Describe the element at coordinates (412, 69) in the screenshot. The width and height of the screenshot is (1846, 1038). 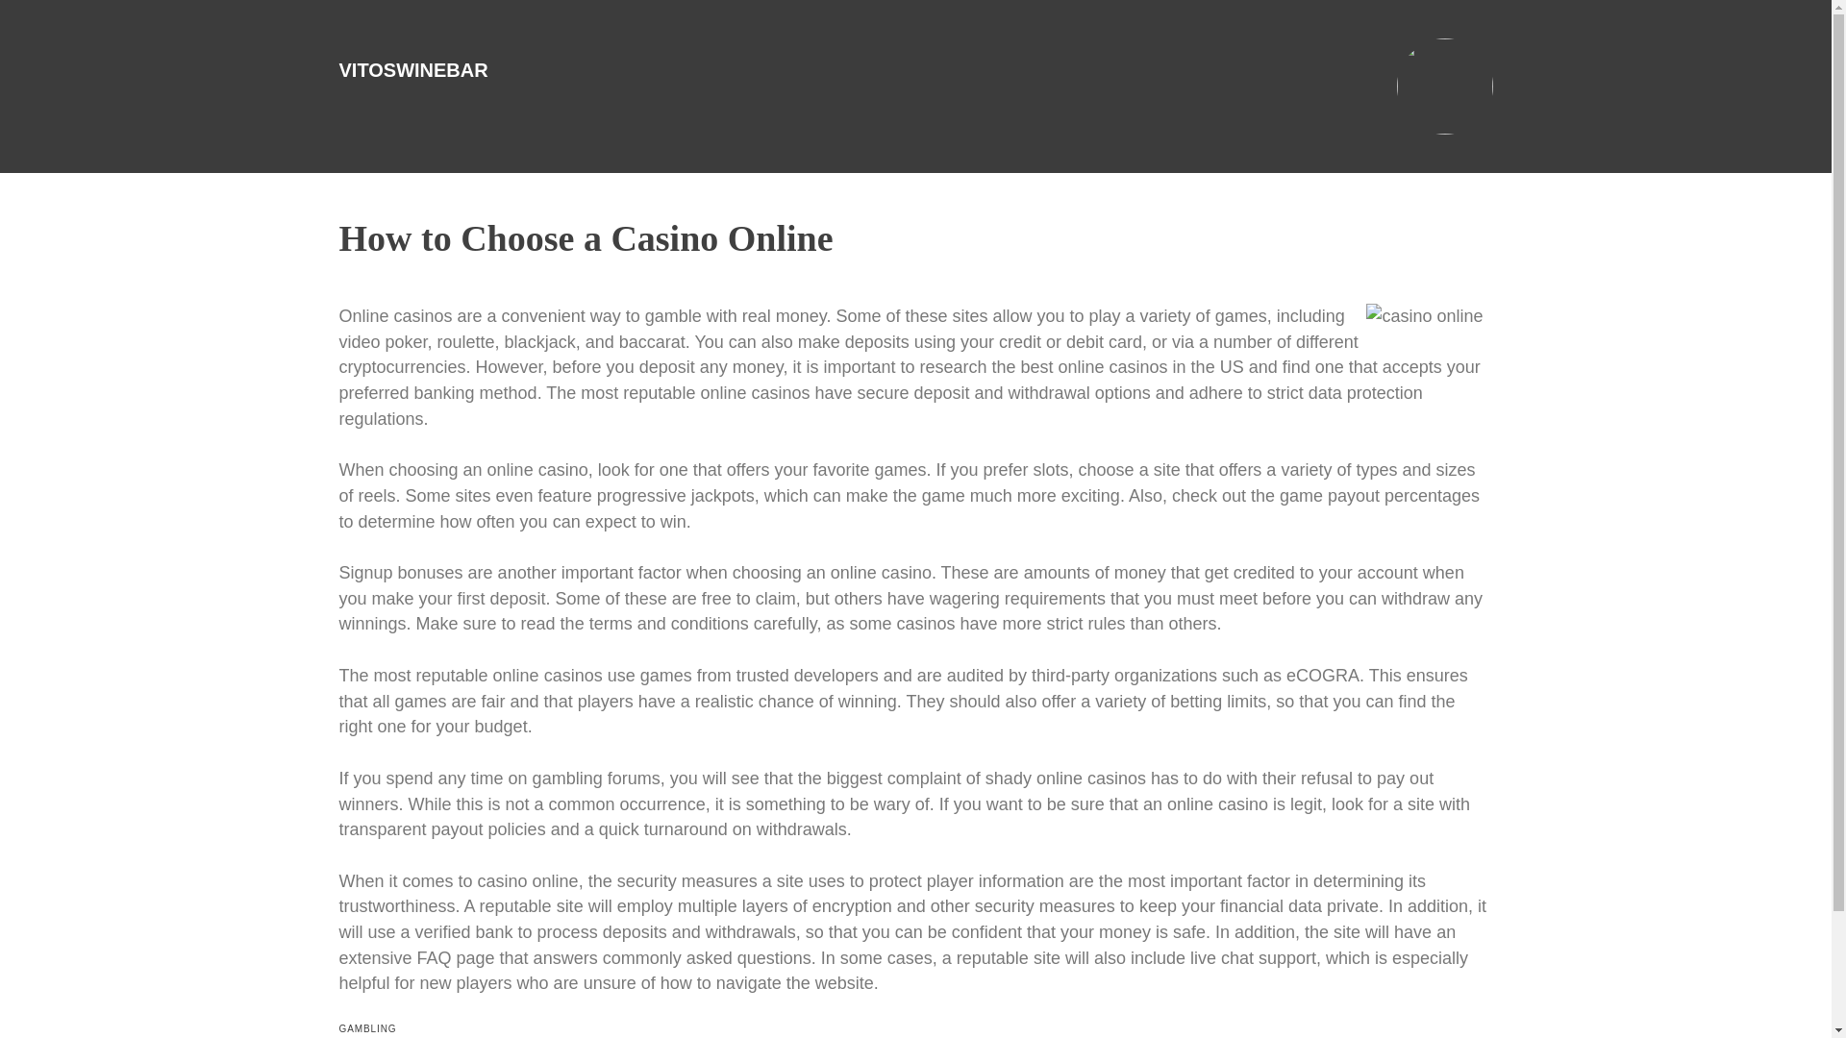
I see `VITOSWINEBAR` at that location.